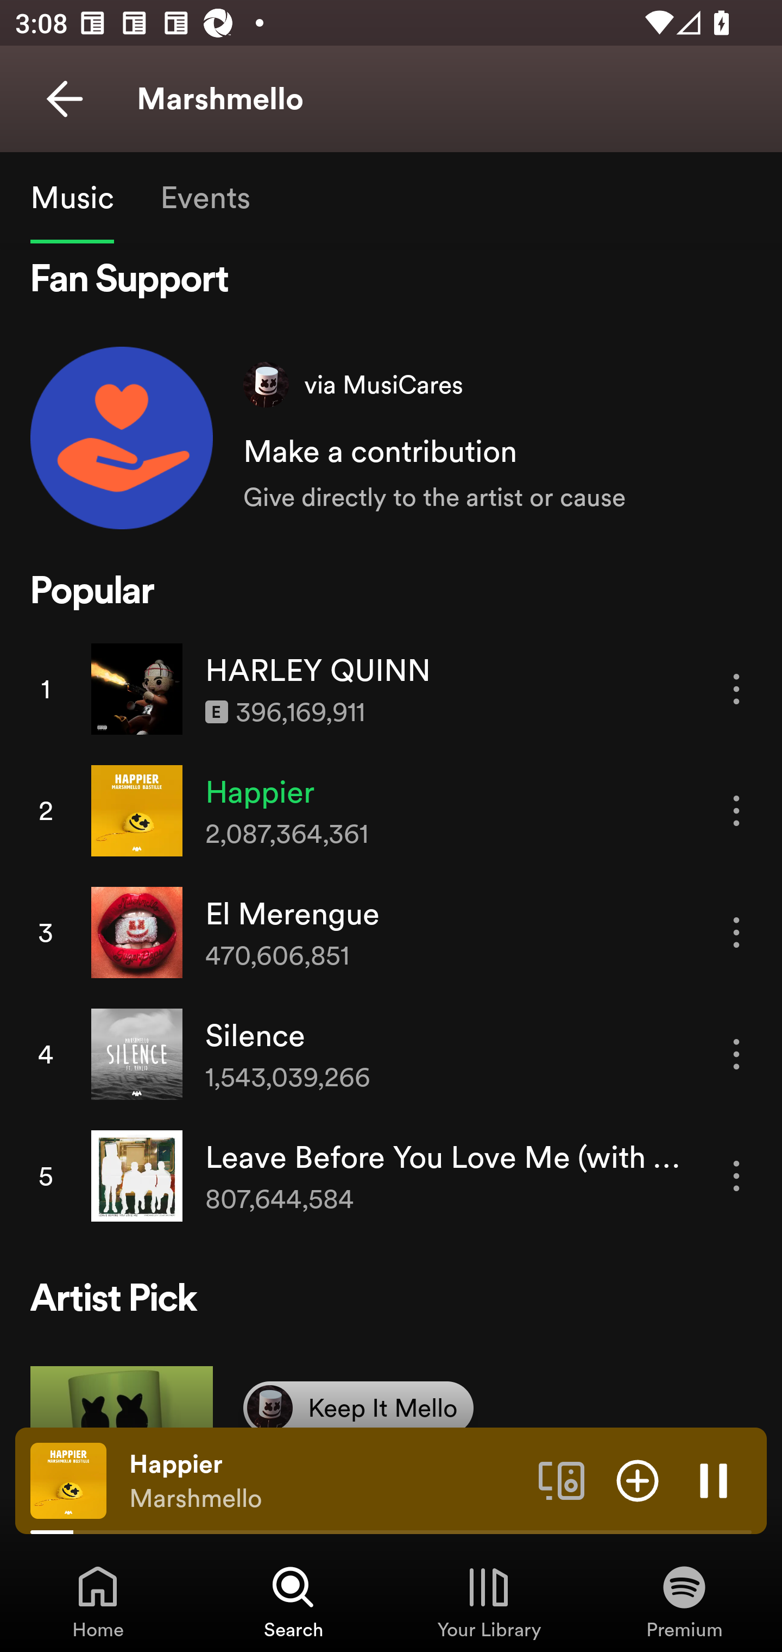 The width and height of the screenshot is (782, 1652). I want to click on More options for song Happier, so click(736, 810).